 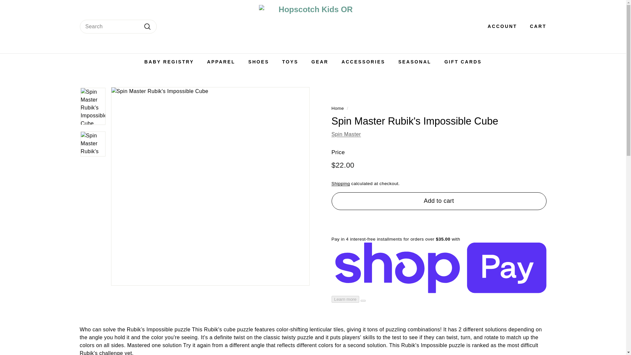 I want to click on ACCOUNT, so click(x=500, y=26).